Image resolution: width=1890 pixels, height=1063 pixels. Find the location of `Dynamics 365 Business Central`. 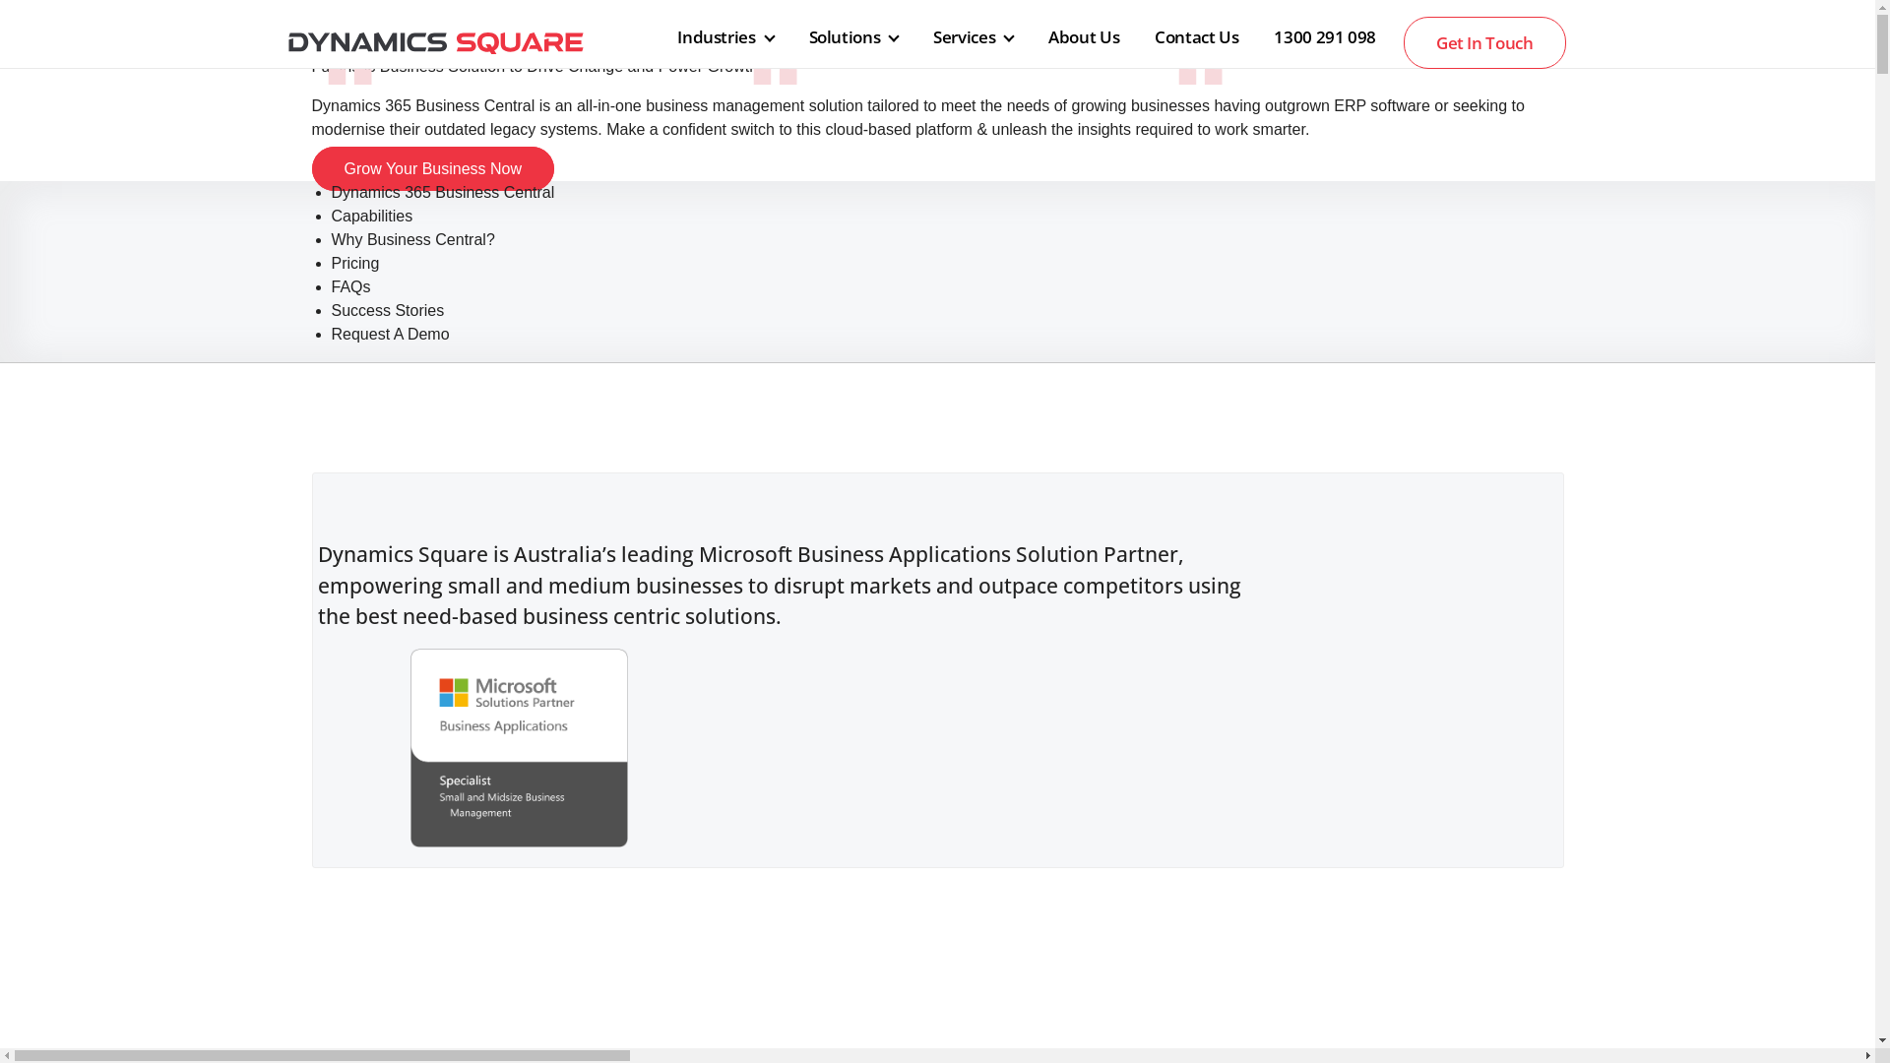

Dynamics 365 Business Central is located at coordinates (443, 192).